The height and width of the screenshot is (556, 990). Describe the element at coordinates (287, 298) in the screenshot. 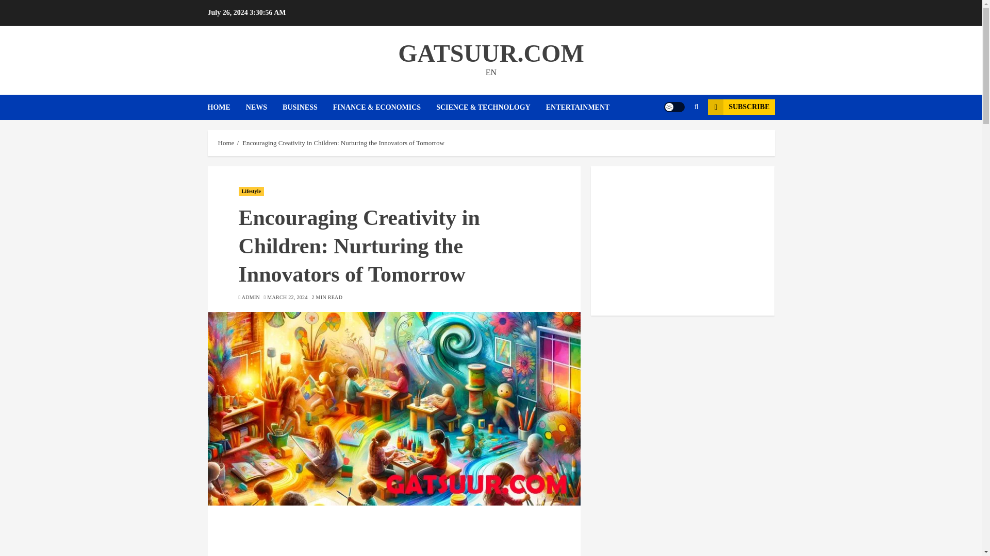

I see `MARCH 22, 2024` at that location.